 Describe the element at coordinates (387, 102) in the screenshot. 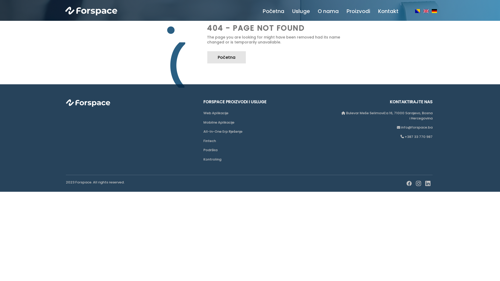

I see `KONTAKTIRAJTE NAS` at that location.